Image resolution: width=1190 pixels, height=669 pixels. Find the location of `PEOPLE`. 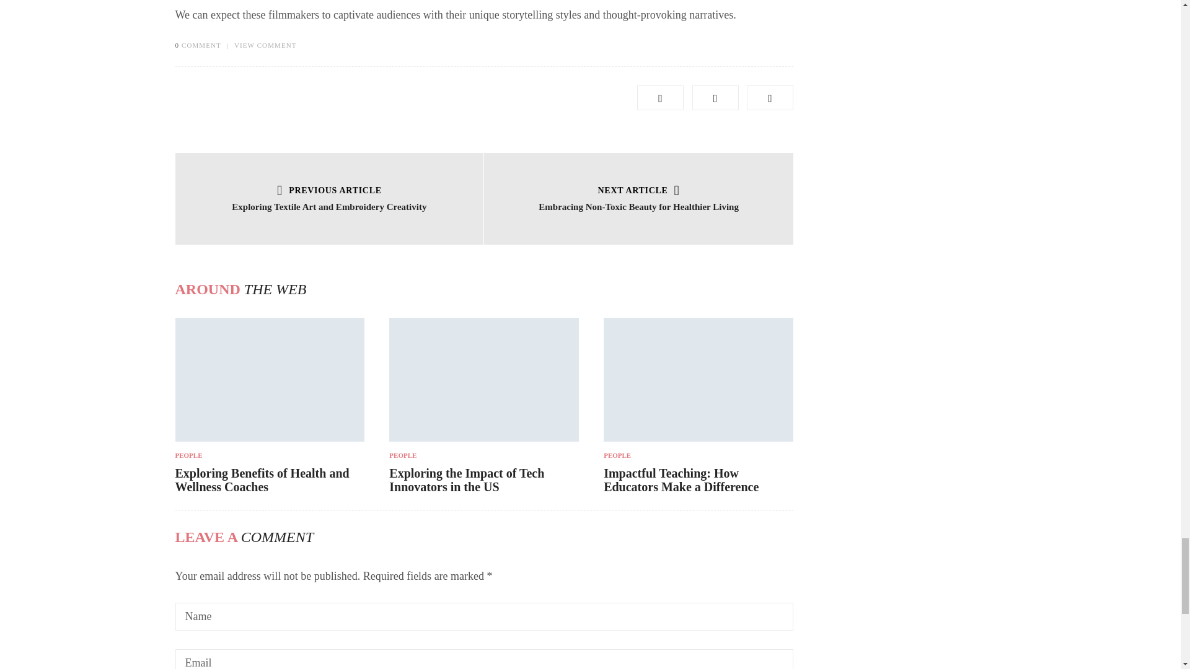

PEOPLE is located at coordinates (269, 455).